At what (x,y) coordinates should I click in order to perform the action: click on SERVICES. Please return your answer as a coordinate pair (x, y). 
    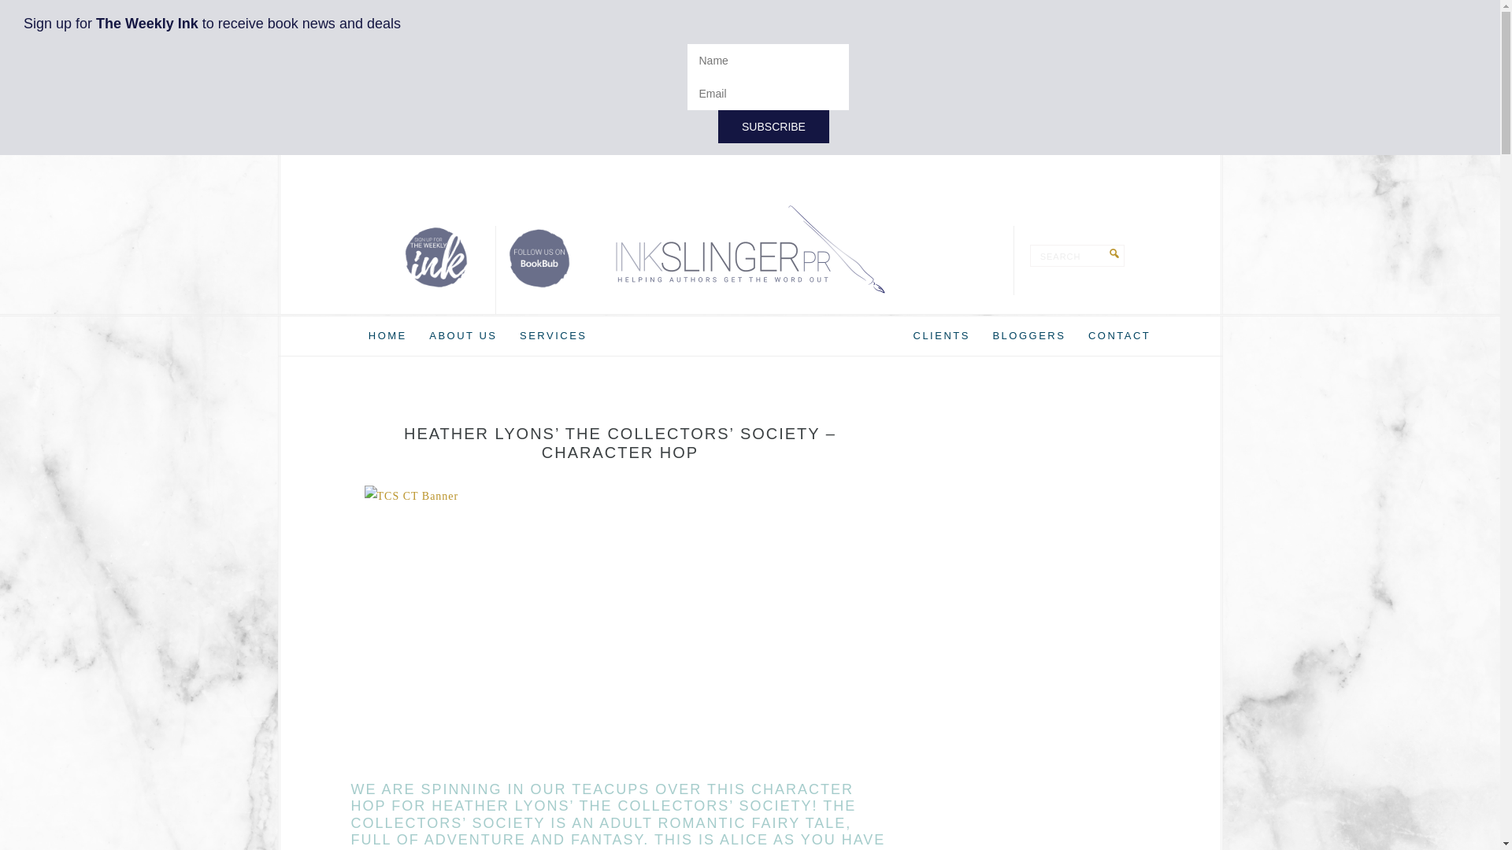
    Looking at the image, I should click on (554, 335).